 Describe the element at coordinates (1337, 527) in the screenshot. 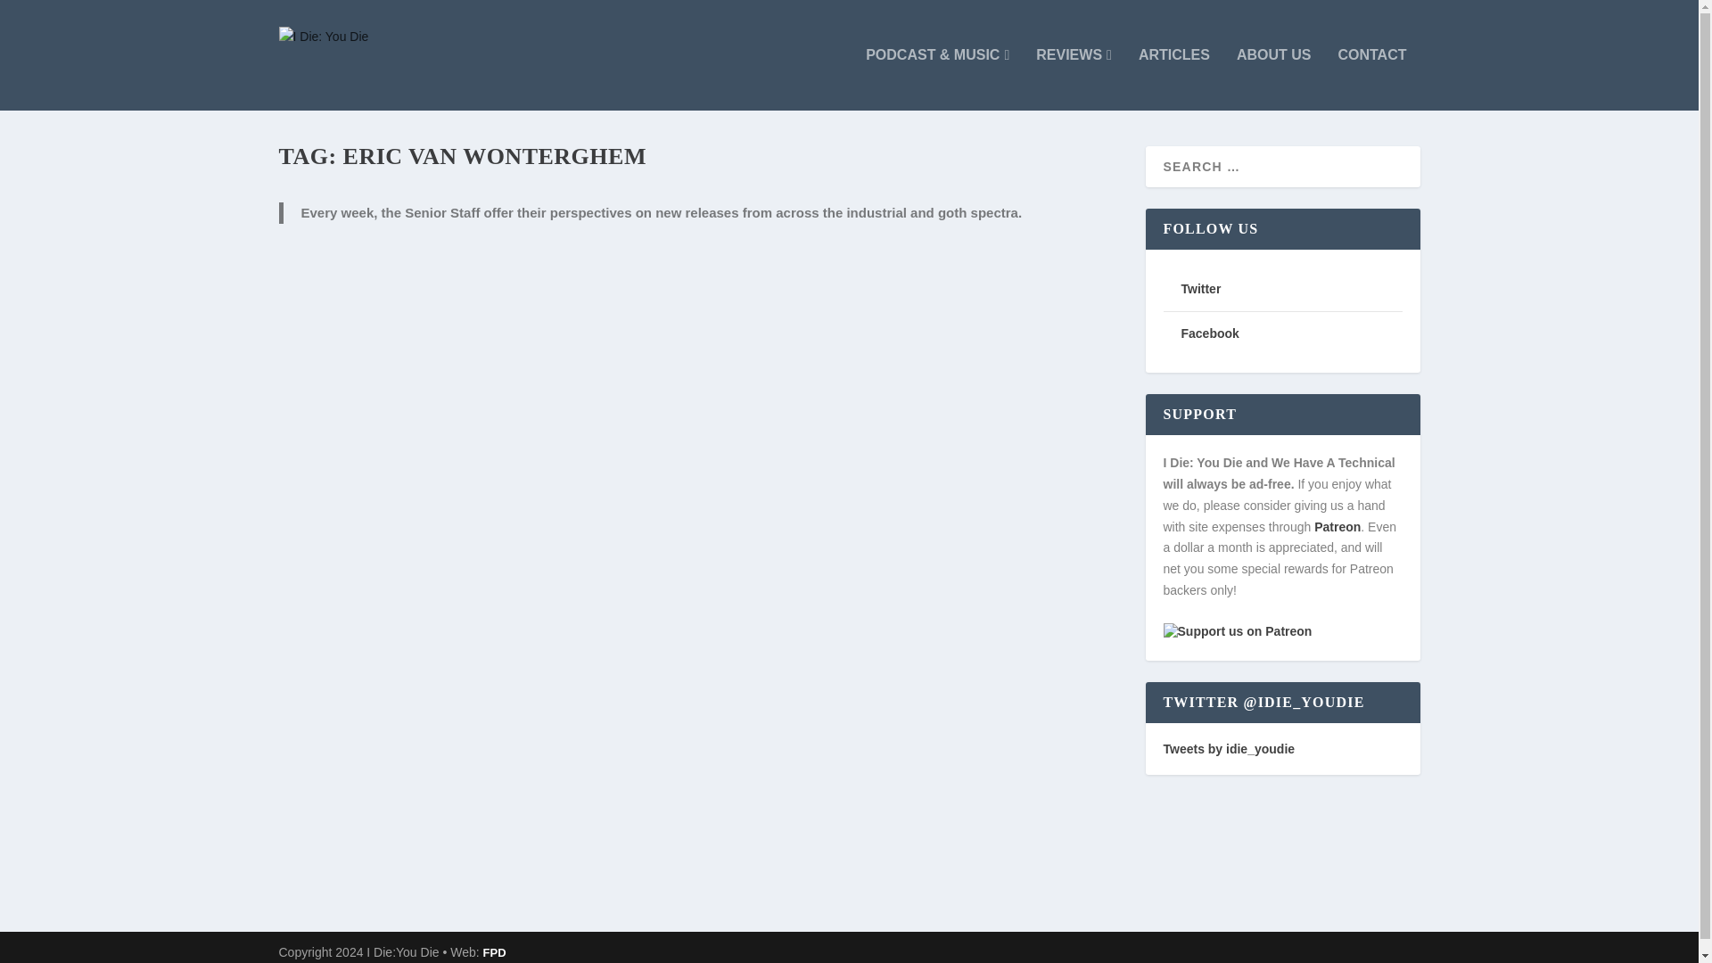

I see `Patreon` at that location.